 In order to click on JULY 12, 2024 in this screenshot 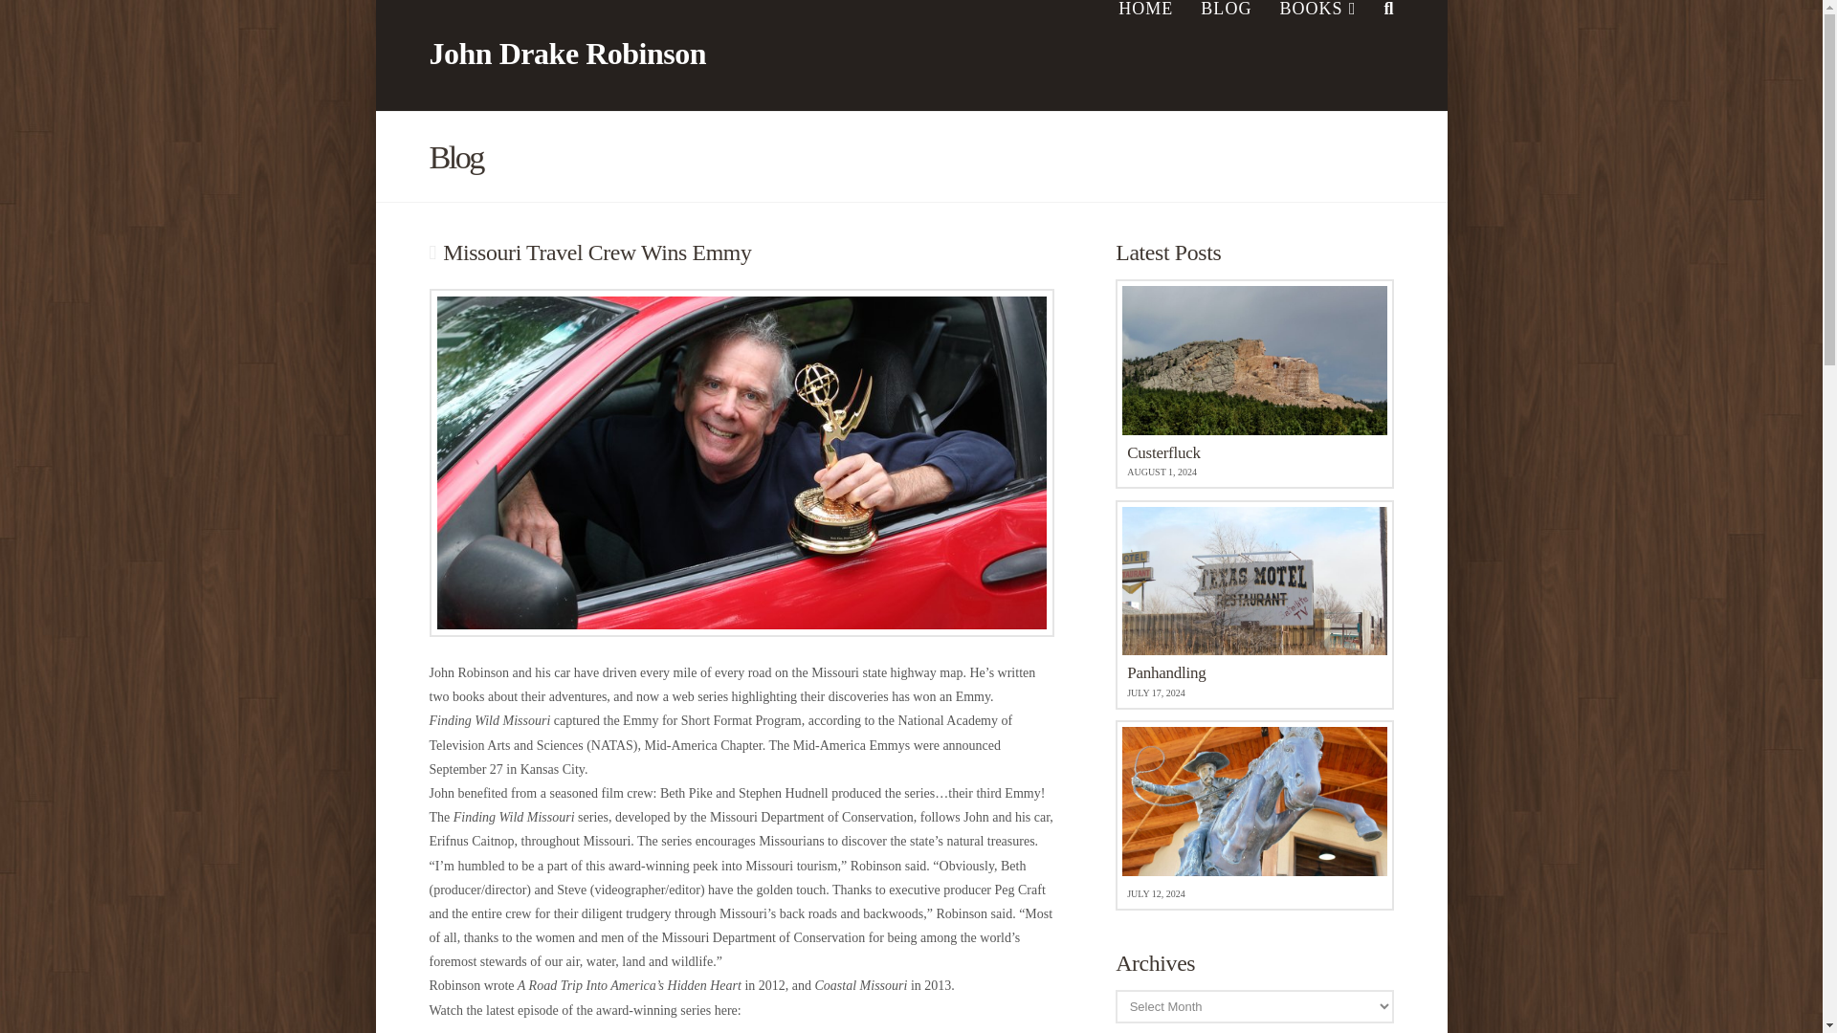, I will do `click(1317, 55)`.